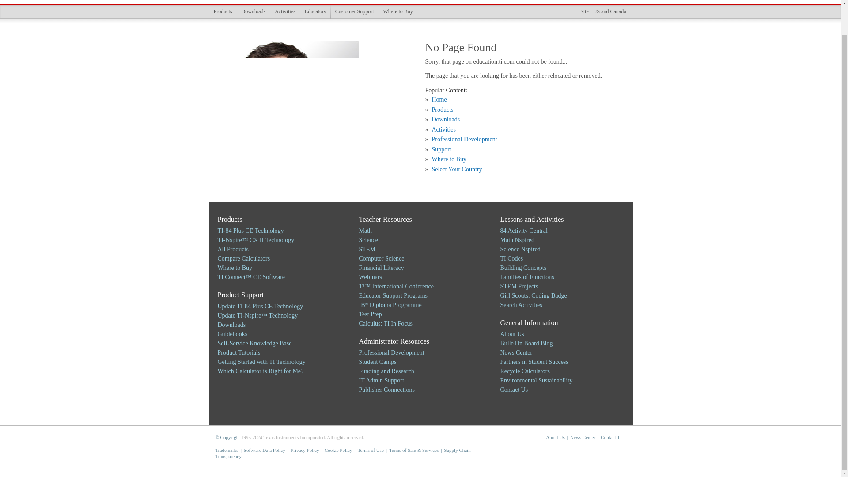  I want to click on Science, so click(368, 239).